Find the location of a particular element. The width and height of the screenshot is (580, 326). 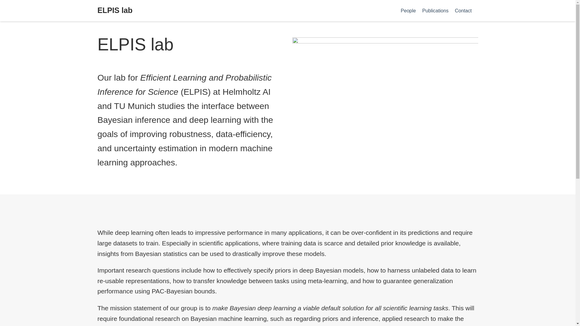

Contact is located at coordinates (463, 10).